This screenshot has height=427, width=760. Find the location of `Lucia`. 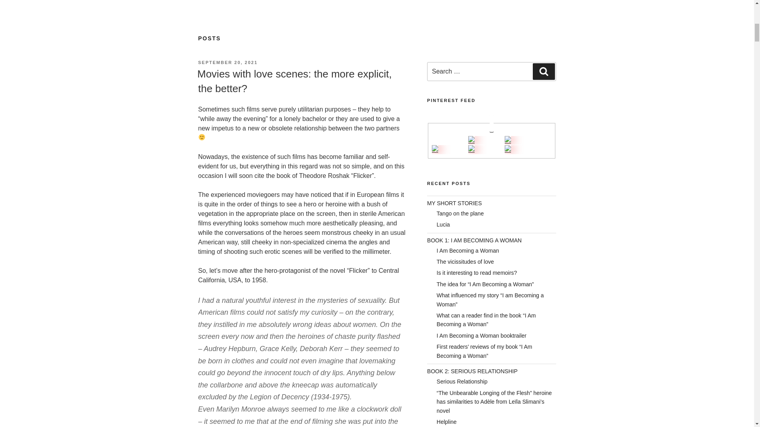

Lucia is located at coordinates (443, 225).